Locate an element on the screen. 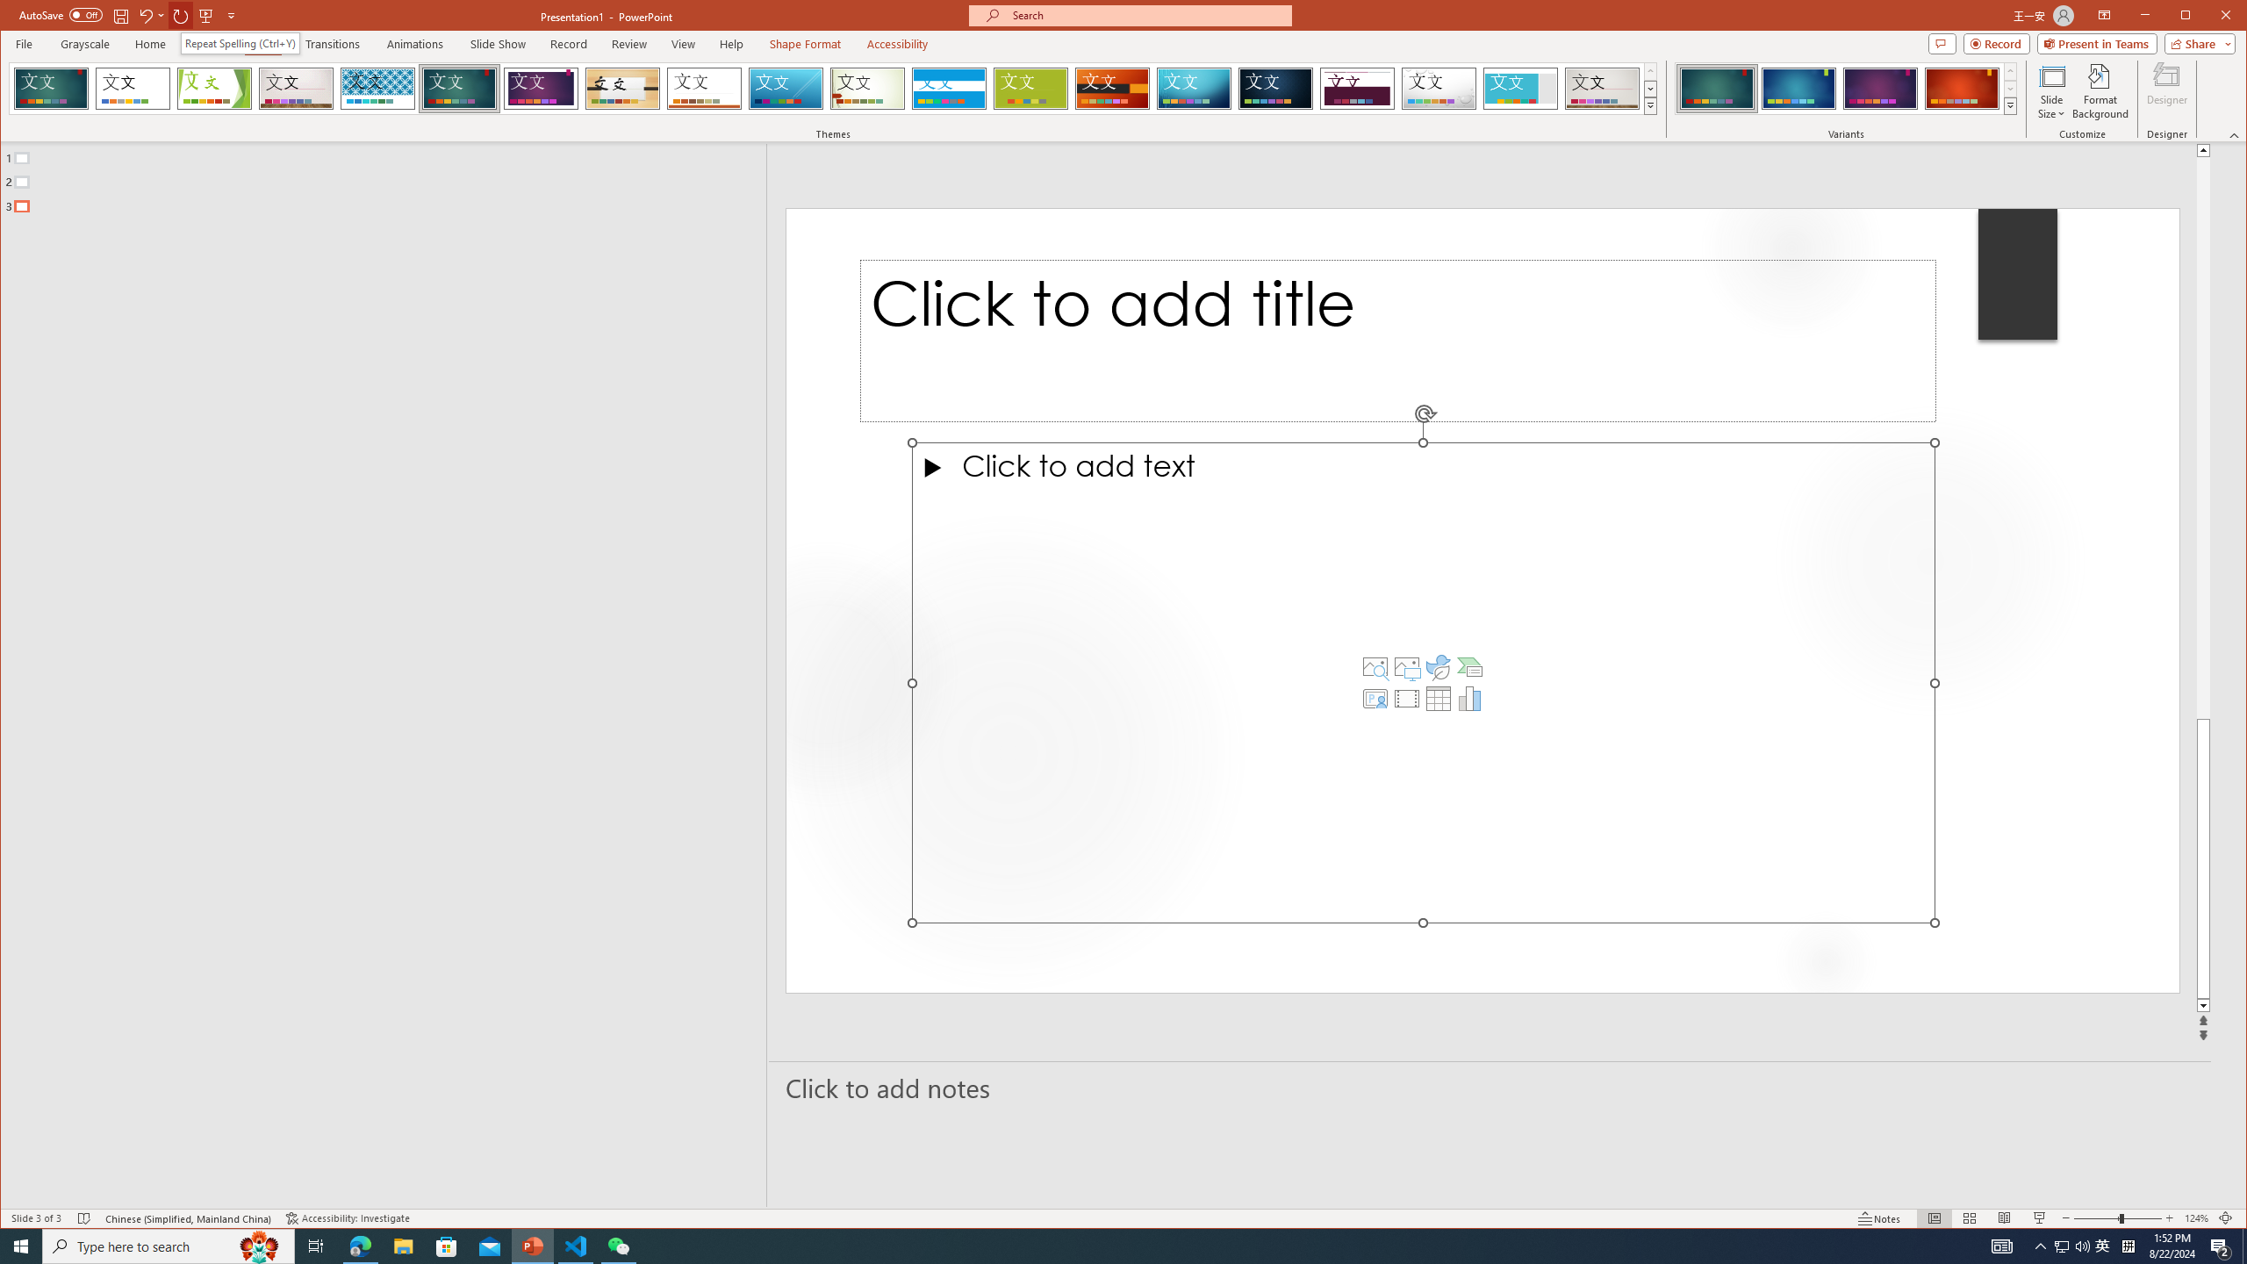  Frame is located at coordinates (1521, 89).